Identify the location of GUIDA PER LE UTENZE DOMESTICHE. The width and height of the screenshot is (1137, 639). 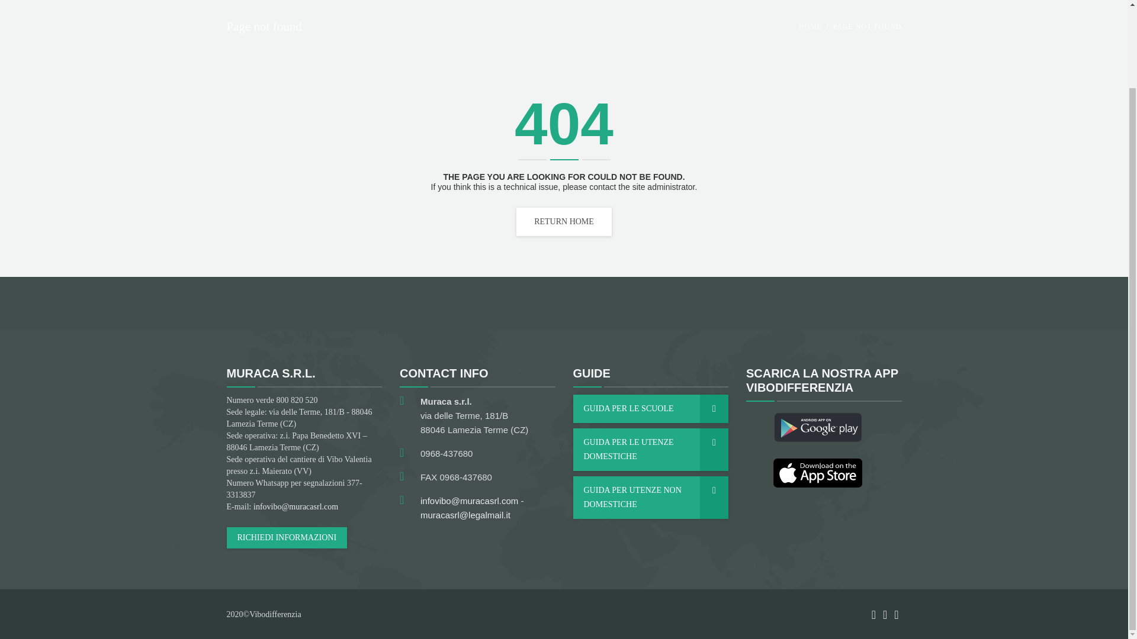
(650, 449).